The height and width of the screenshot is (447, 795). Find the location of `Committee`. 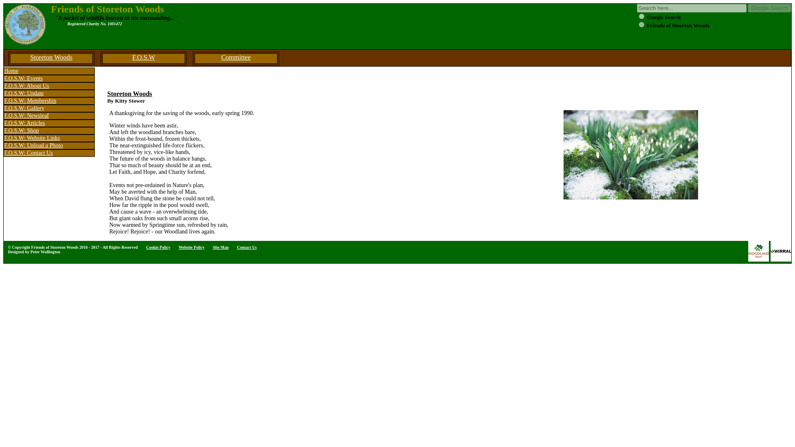

Committee is located at coordinates (236, 58).